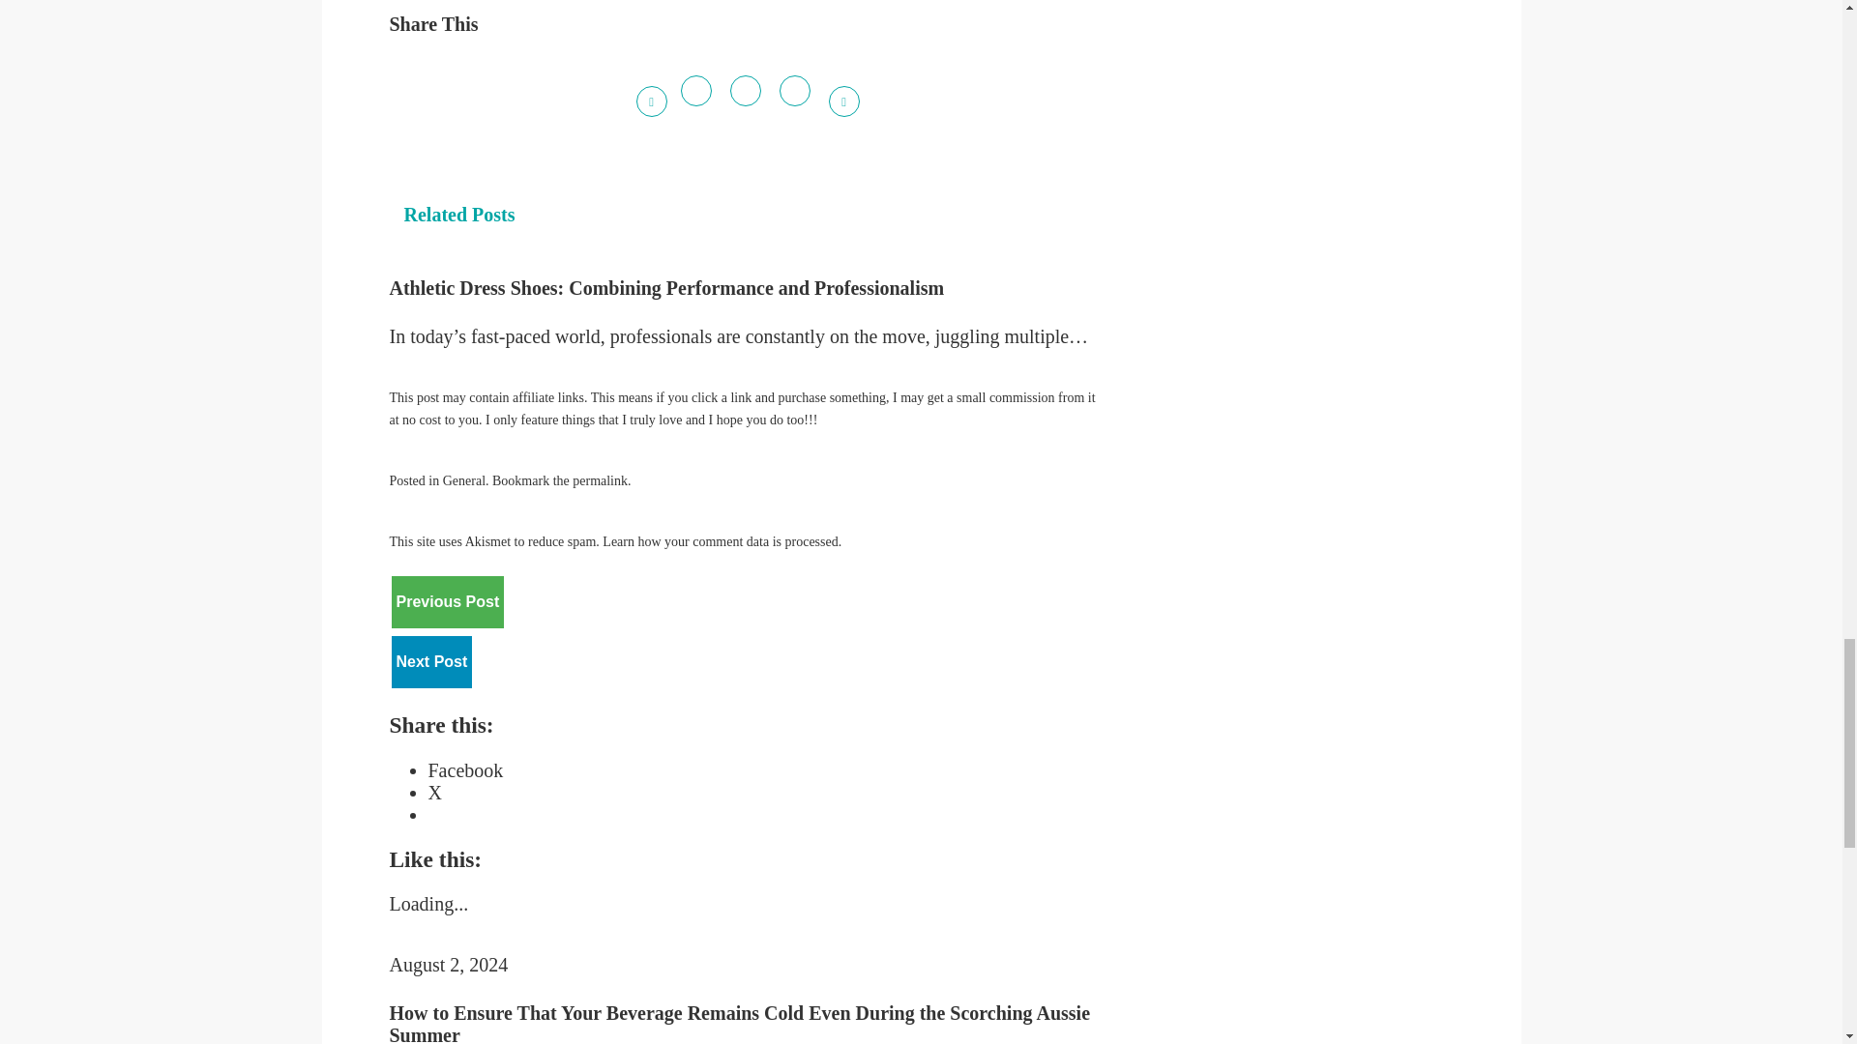 This screenshot has height=1044, width=1857. What do you see at coordinates (464, 769) in the screenshot?
I see `Click to share on Facebook` at bounding box center [464, 769].